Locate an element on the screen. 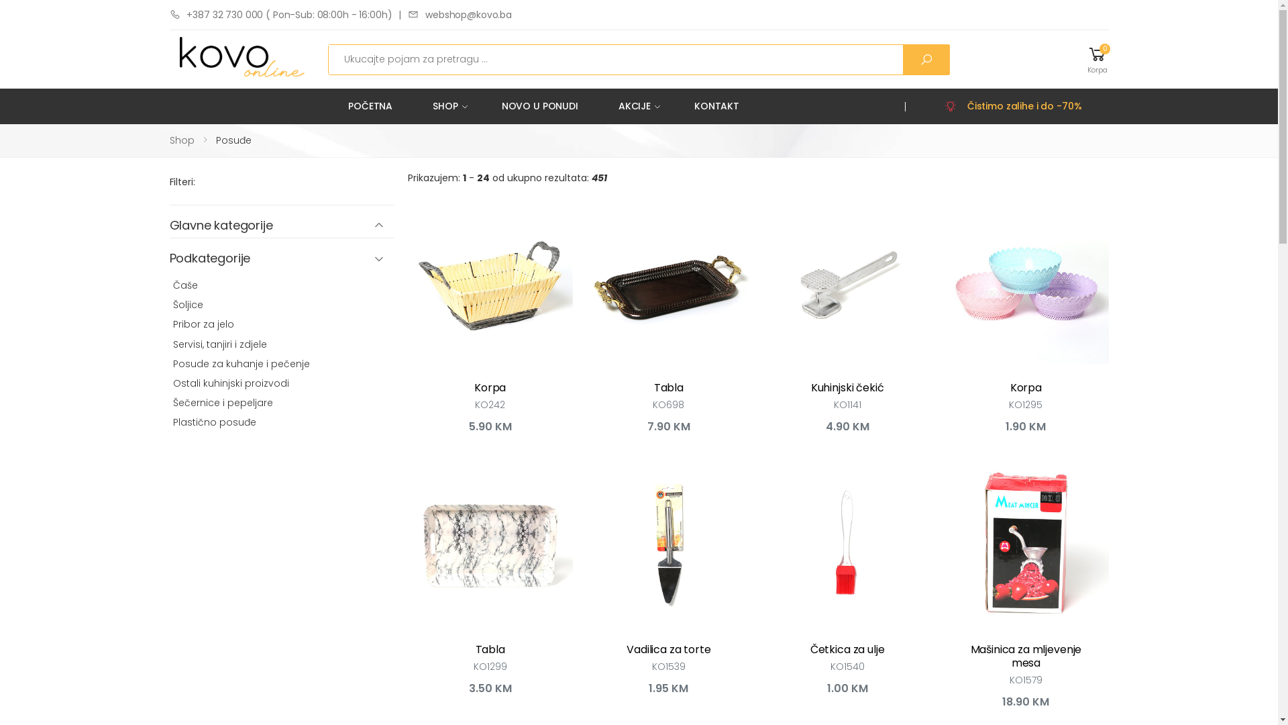 This screenshot has width=1288, height=725. +387 32 730 000
( Pon-Sub: 08:00h - 16:00h) is located at coordinates (280, 15).